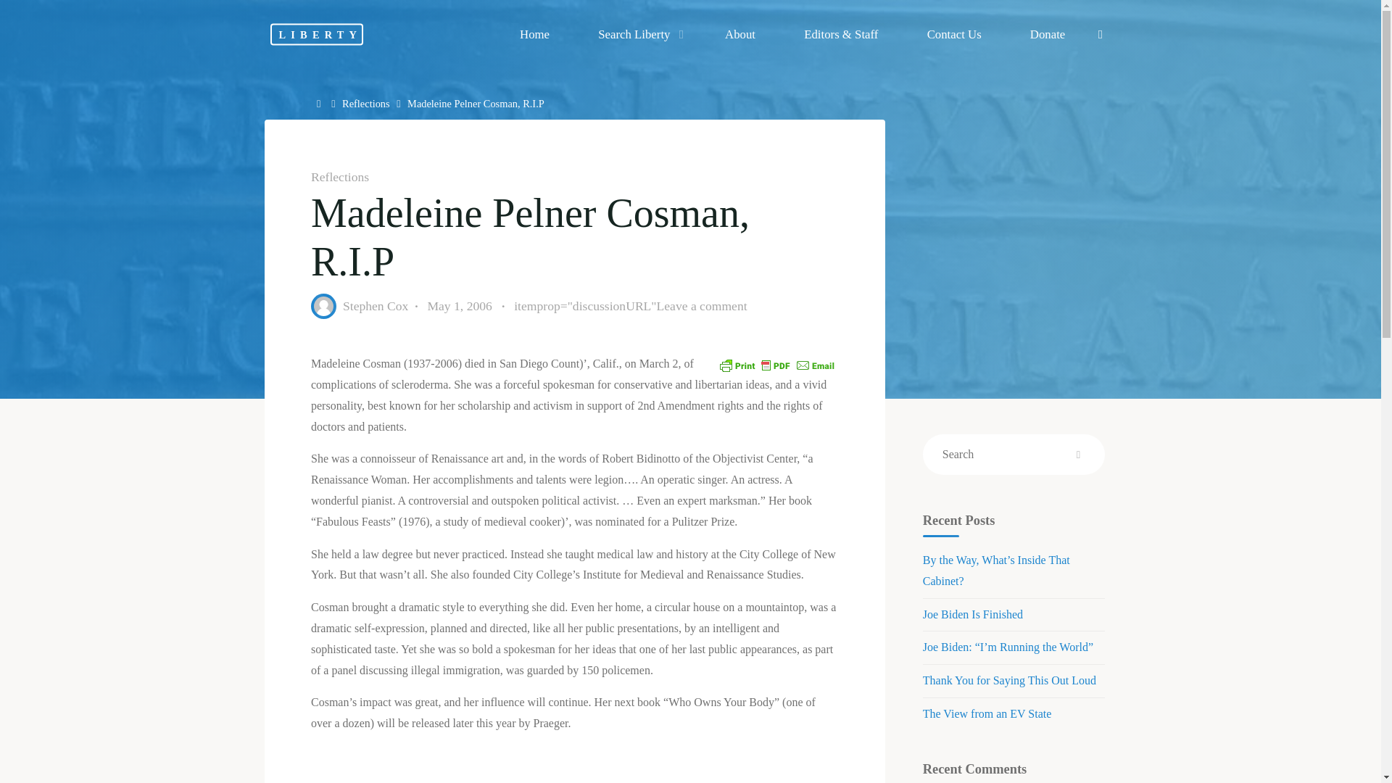  I want to click on Donate, so click(1047, 34).